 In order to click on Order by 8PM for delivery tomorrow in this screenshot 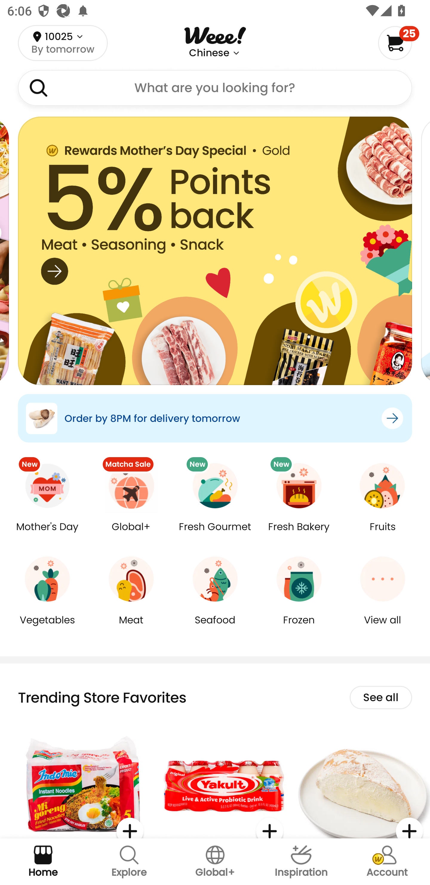, I will do `click(215, 418)`.